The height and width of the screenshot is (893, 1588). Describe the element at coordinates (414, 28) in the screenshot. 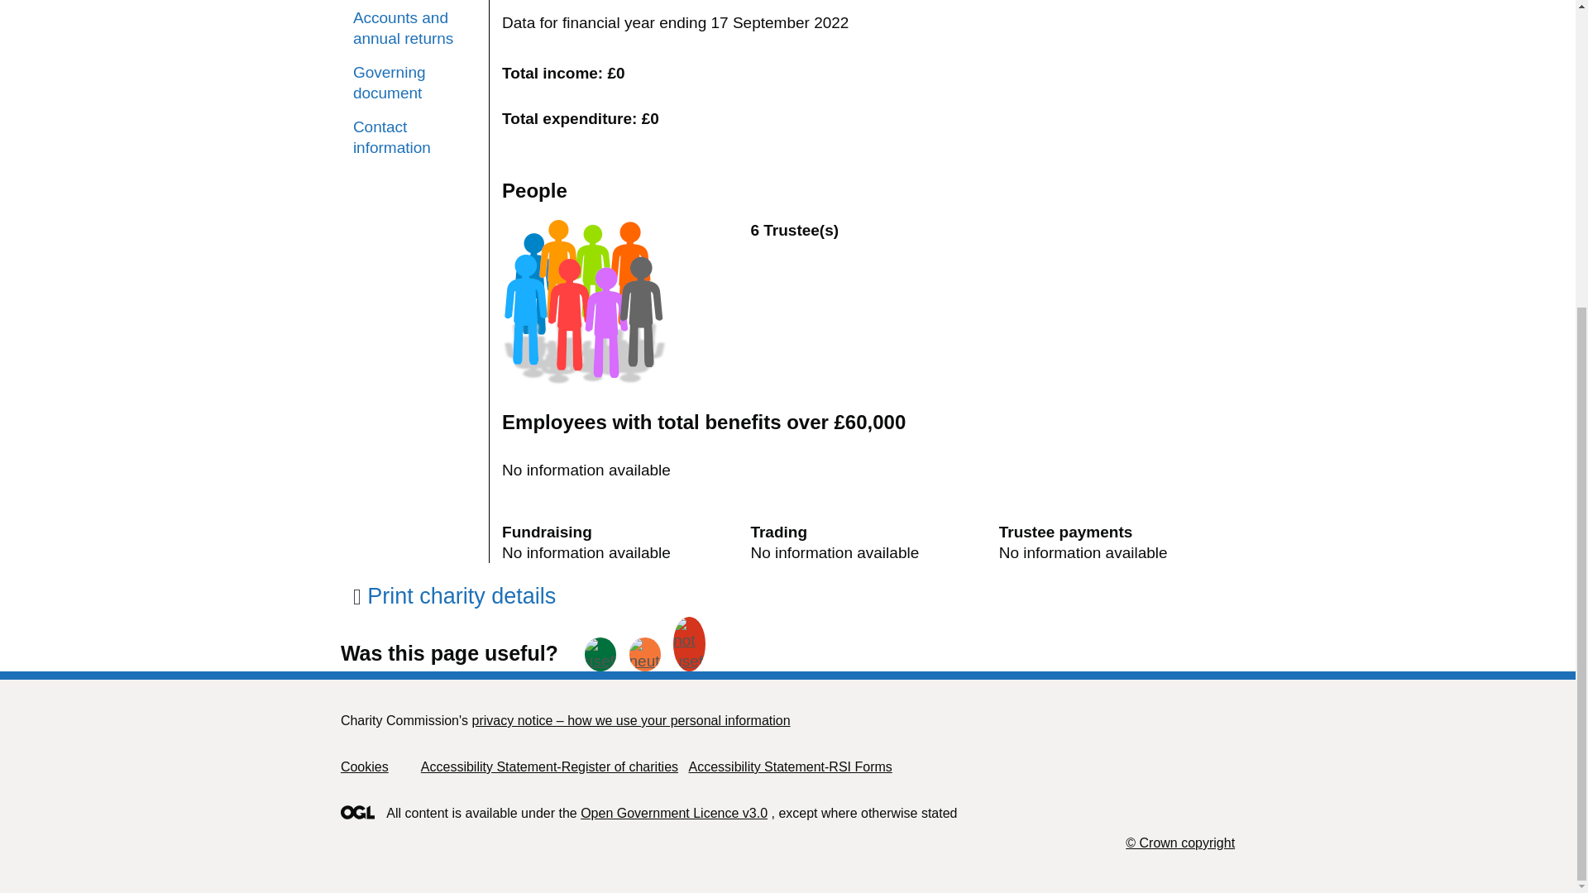

I see `Accounts and annual returns` at that location.